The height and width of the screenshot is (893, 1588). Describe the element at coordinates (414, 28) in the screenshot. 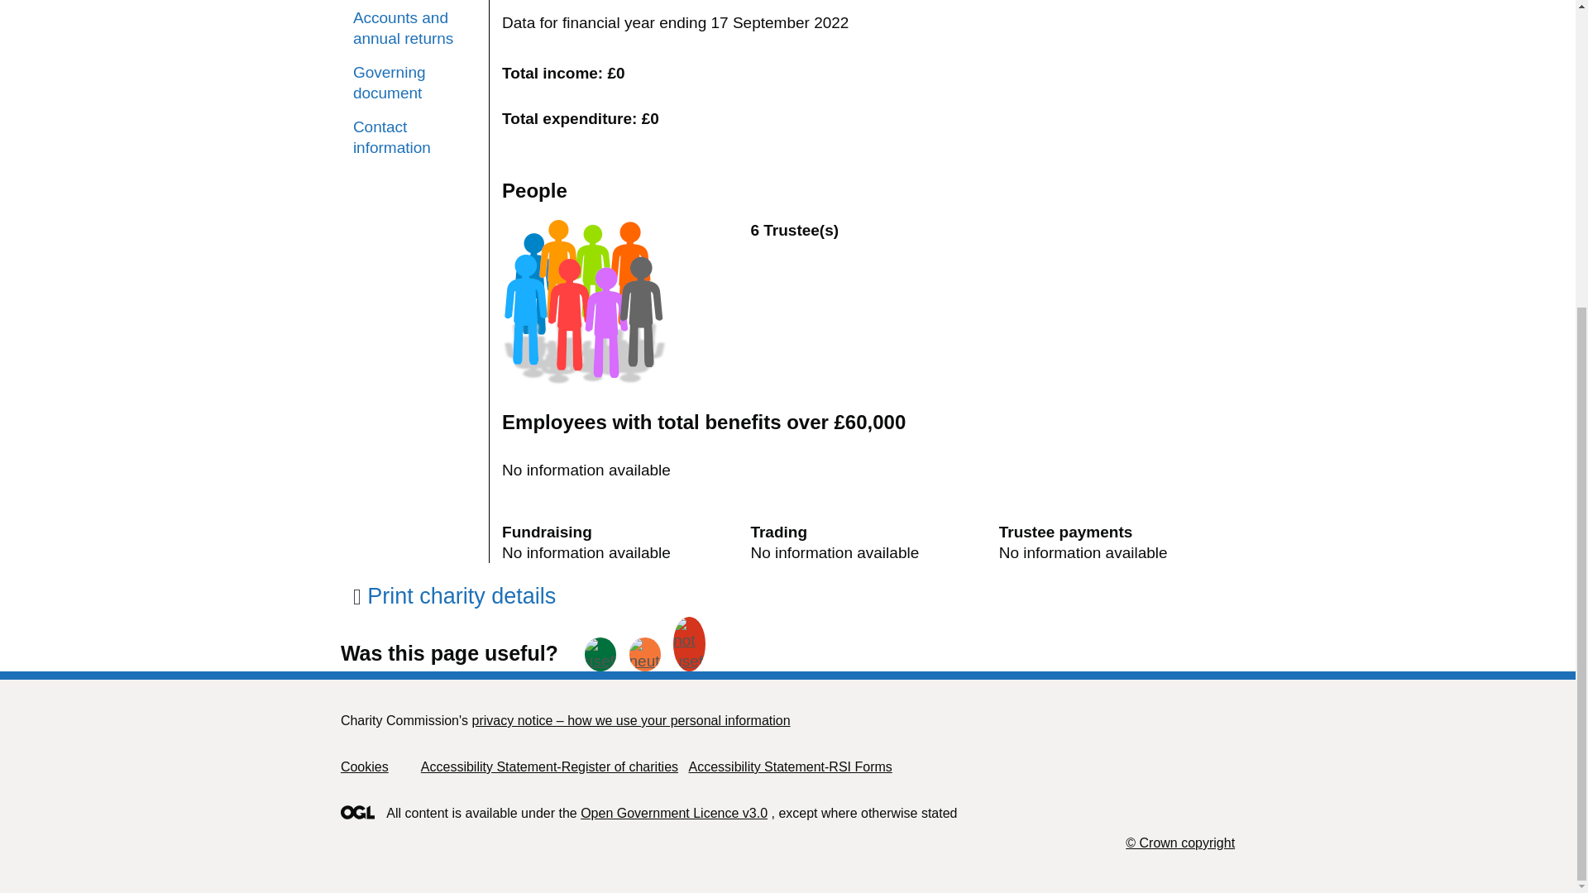

I see `Accounts and annual returns` at that location.